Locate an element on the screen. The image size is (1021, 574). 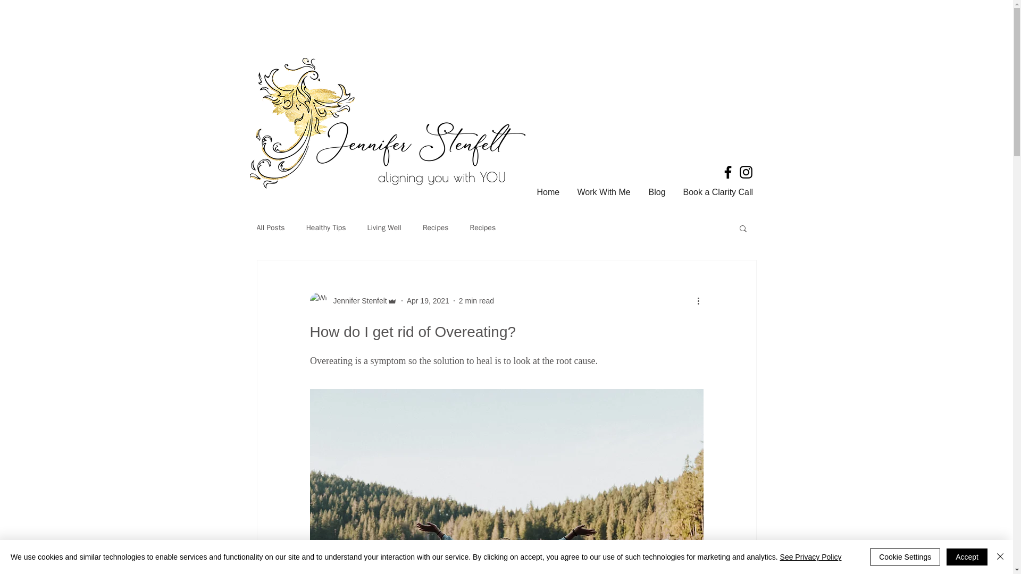
Blog is located at coordinates (657, 192).